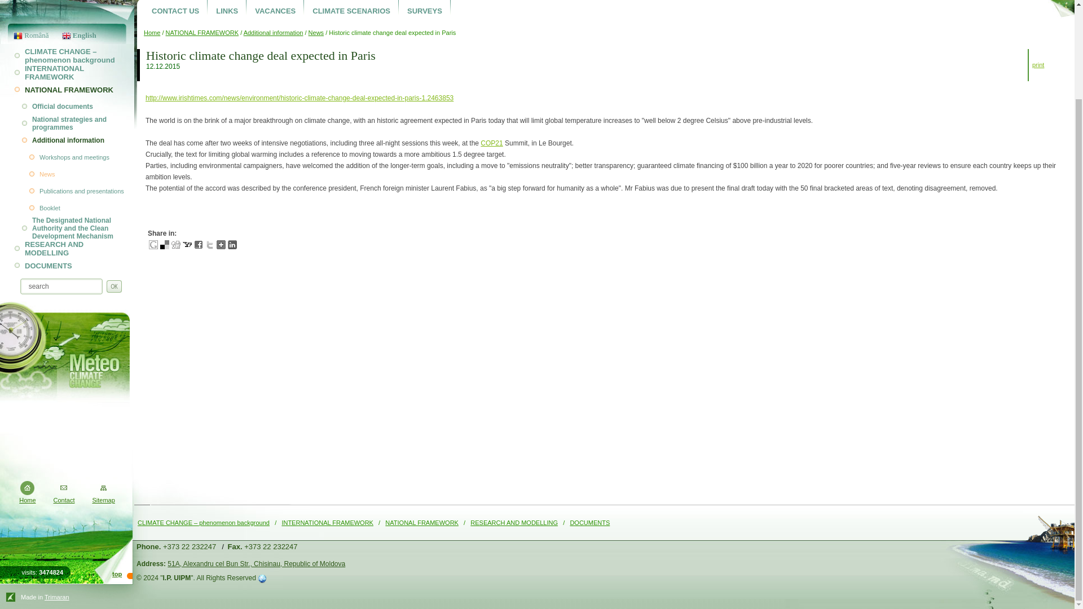  What do you see at coordinates (316, 32) in the screenshot?
I see `News` at bounding box center [316, 32].